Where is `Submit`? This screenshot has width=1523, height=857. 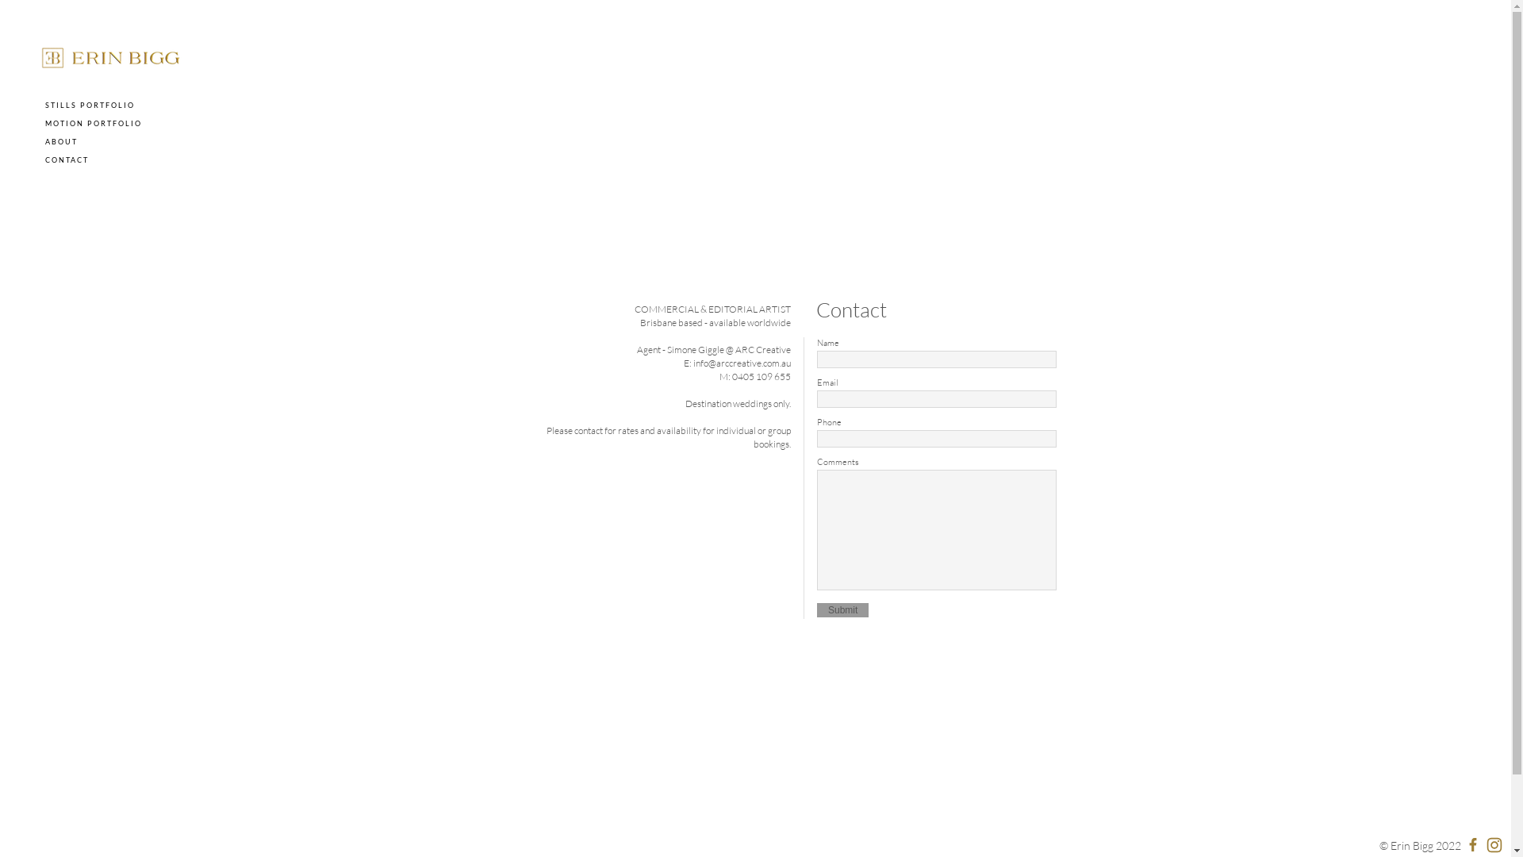
Submit is located at coordinates (842, 610).